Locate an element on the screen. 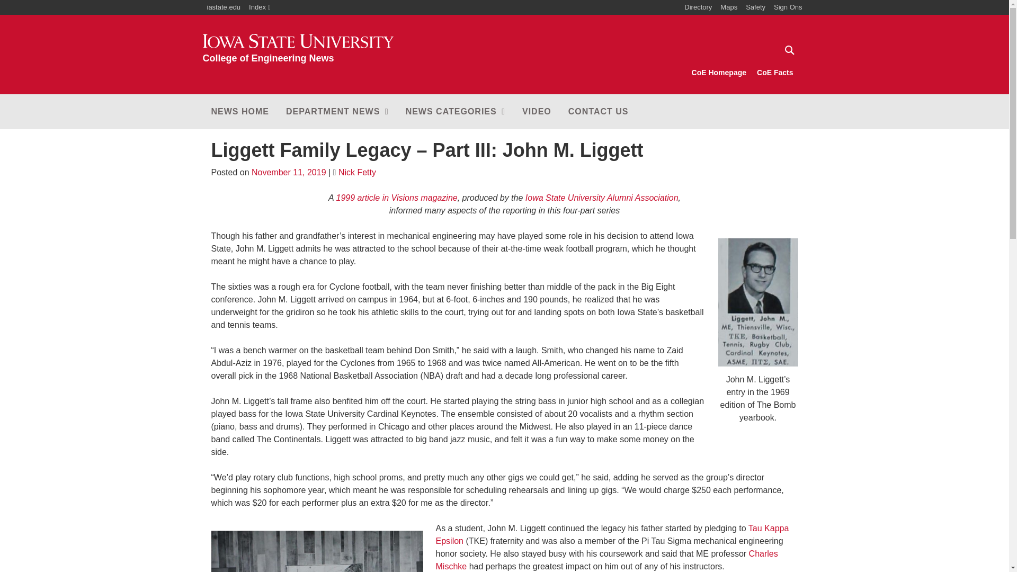  DEPARTMENT NEWS is located at coordinates (698, 7).